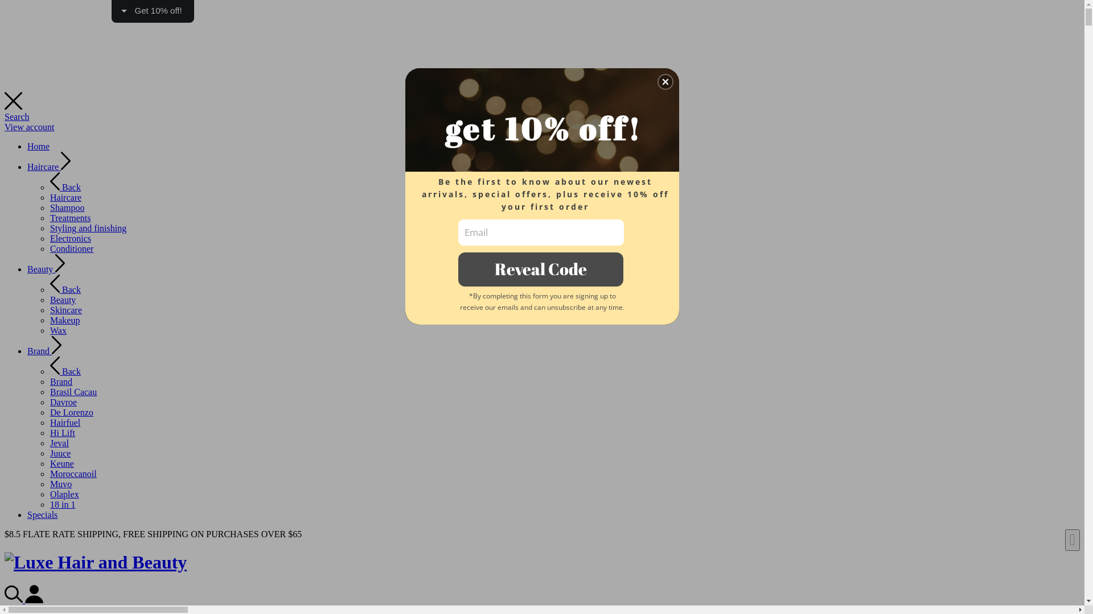  What do you see at coordinates (61, 382) in the screenshot?
I see `Brand` at bounding box center [61, 382].